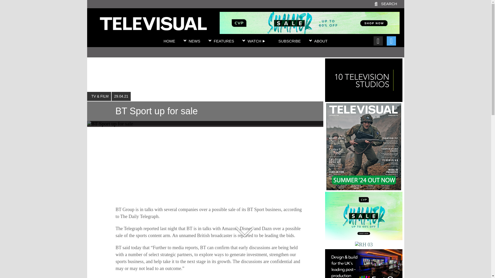  I want to click on FEATURES, so click(224, 41).